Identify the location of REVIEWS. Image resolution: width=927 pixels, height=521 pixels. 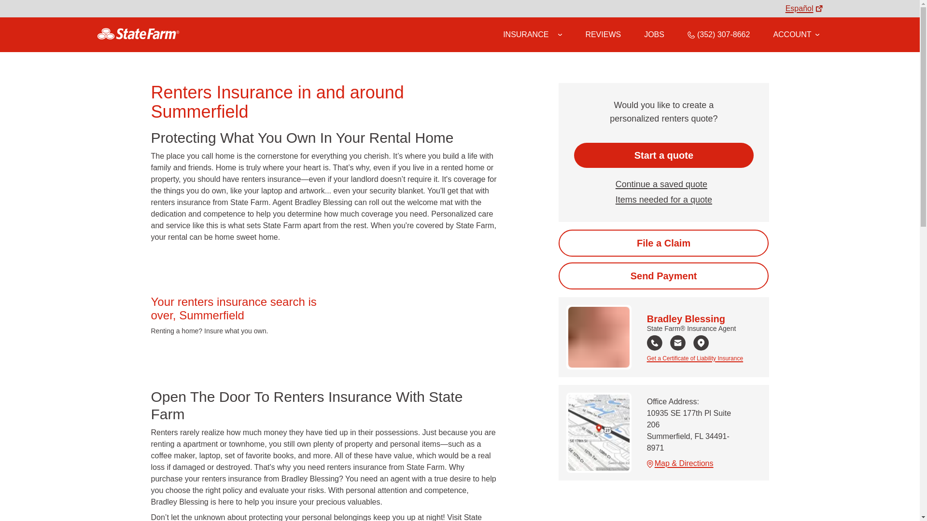
(603, 34).